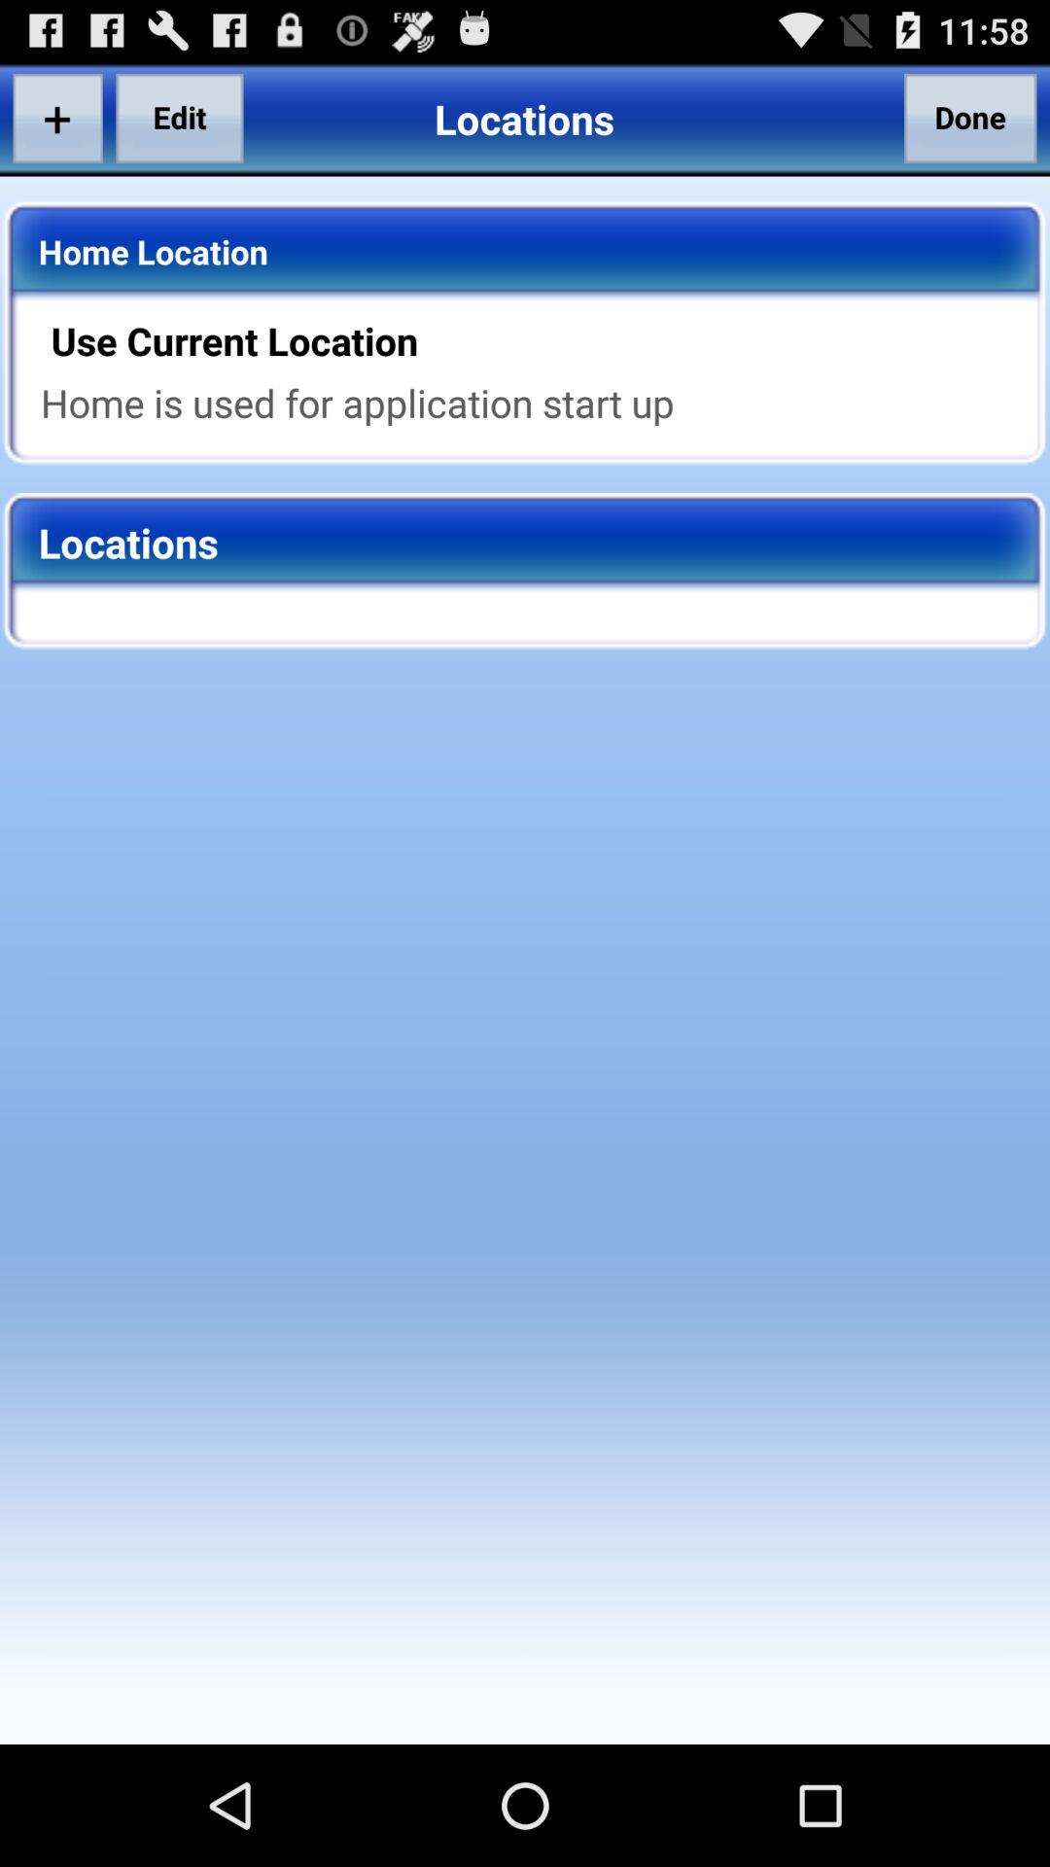 Image resolution: width=1050 pixels, height=1867 pixels. Describe the element at coordinates (970, 118) in the screenshot. I see `launch the done icon` at that location.